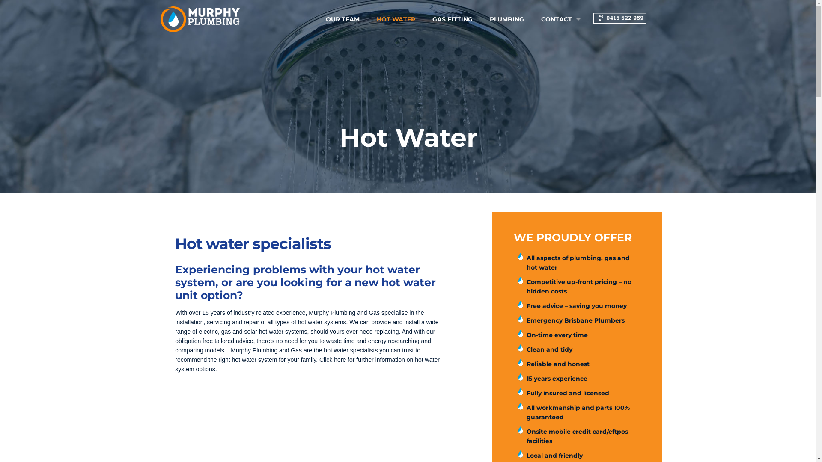  Describe the element at coordinates (453, 19) in the screenshot. I see `GAS FITTING` at that location.